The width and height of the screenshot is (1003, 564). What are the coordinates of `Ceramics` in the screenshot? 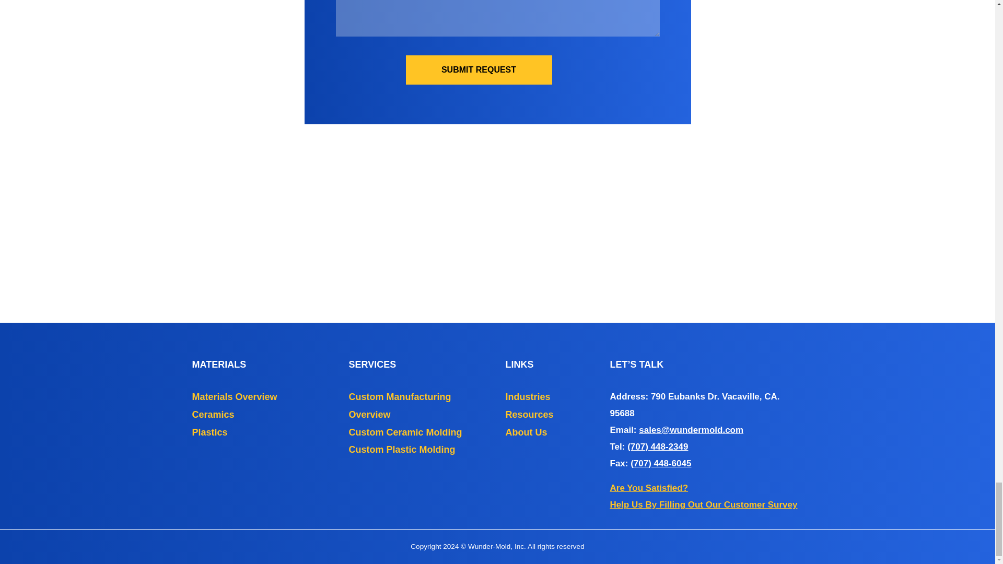 It's located at (213, 415).